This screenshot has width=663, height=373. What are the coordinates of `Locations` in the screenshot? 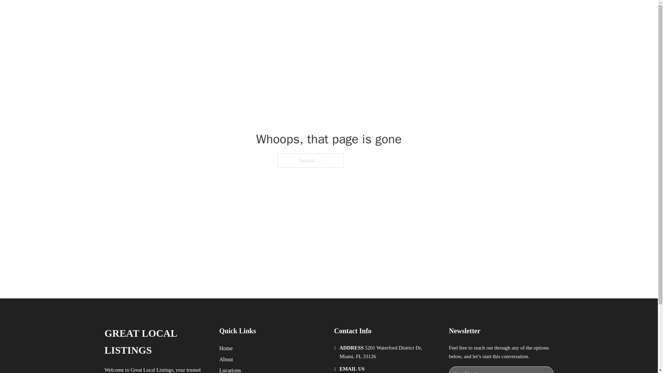 It's located at (230, 370).